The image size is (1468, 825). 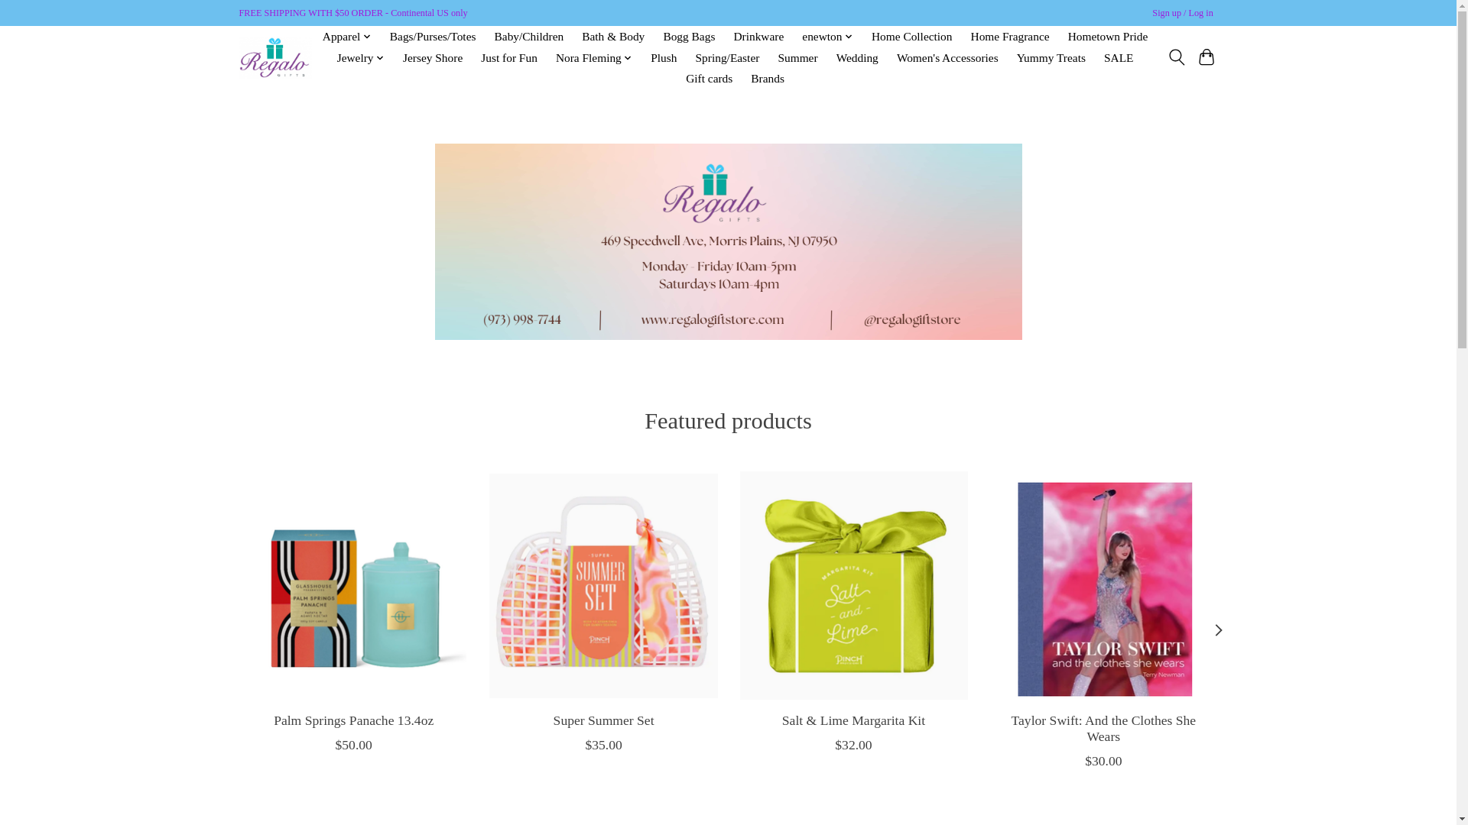 I want to click on enewton, so click(x=827, y=36).